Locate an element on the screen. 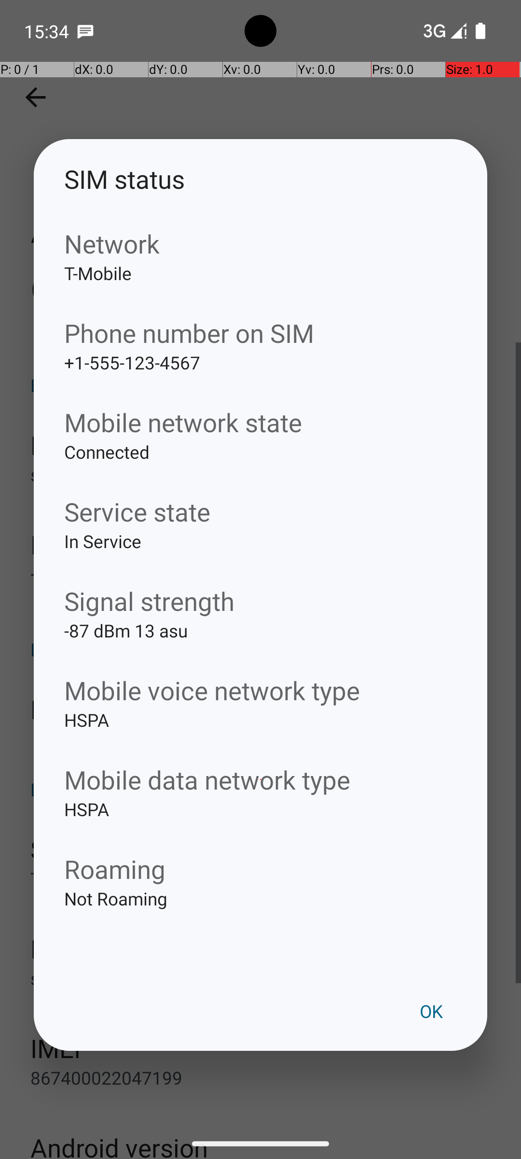 Image resolution: width=521 pixels, height=1159 pixels. Roaming is located at coordinates (260, 869).